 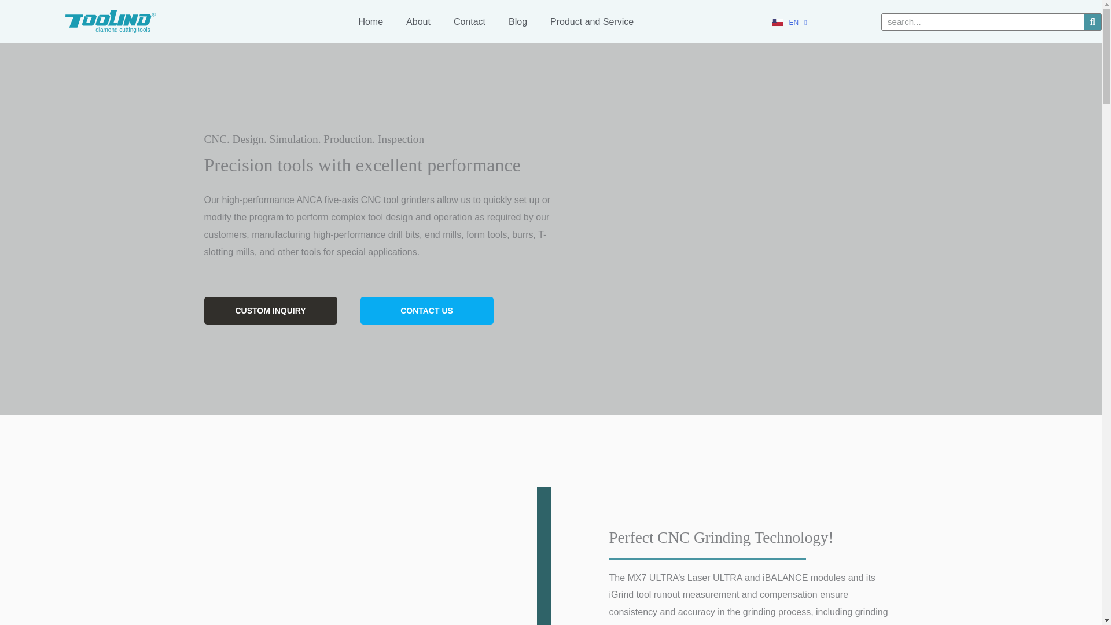 What do you see at coordinates (517, 21) in the screenshot?
I see `Blog` at bounding box center [517, 21].